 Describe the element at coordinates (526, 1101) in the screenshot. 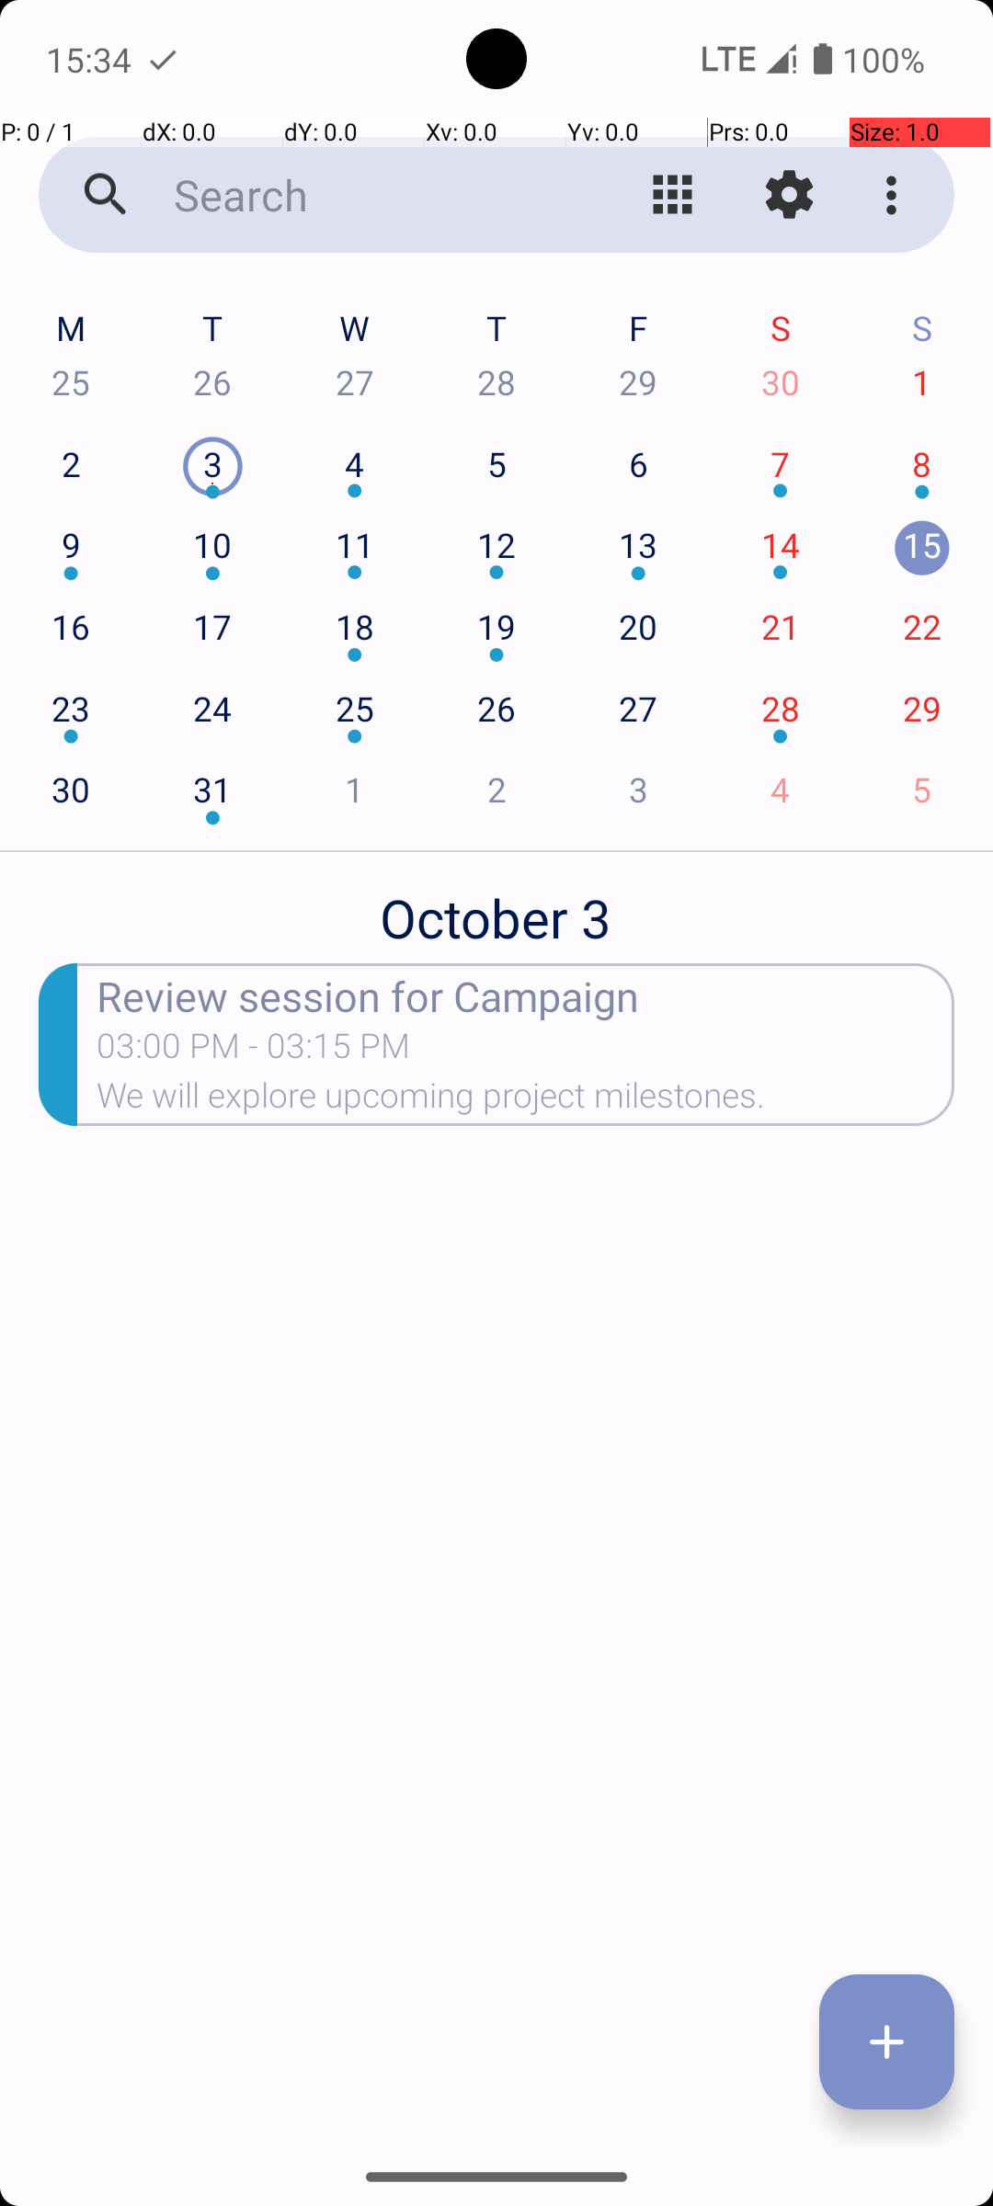

I see `We will explore upcoming project milestones.` at that location.